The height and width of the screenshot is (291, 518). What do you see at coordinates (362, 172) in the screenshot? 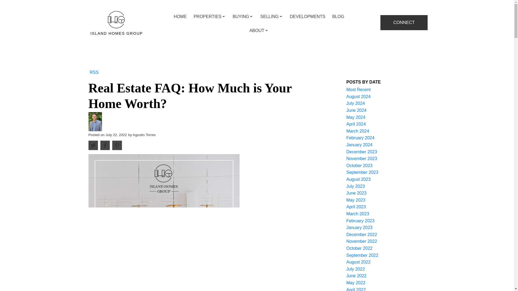
I see `September 2023` at bounding box center [362, 172].